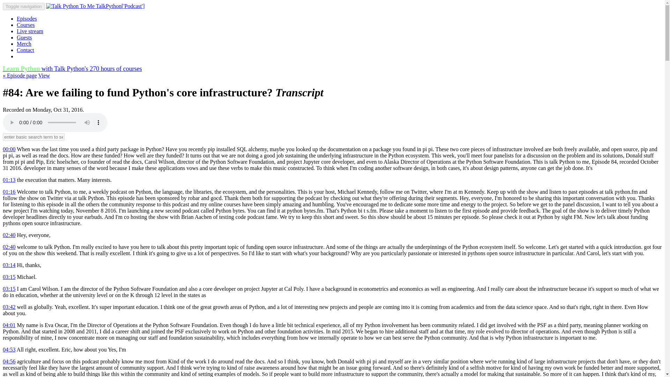 Image resolution: width=670 pixels, height=377 pixels. Describe the element at coordinates (9, 277) in the screenshot. I see `03:15` at that location.